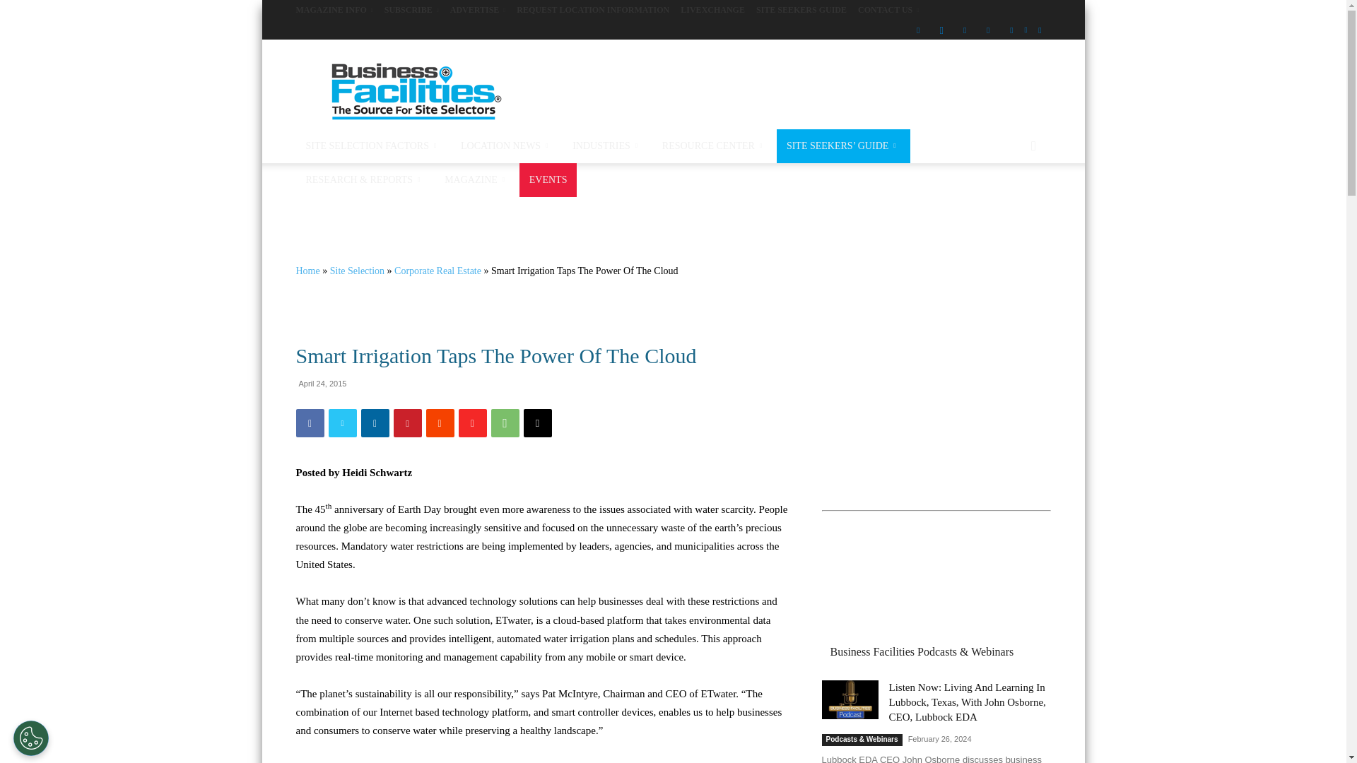 This screenshot has height=763, width=1357. I want to click on Pinterest, so click(988, 30).